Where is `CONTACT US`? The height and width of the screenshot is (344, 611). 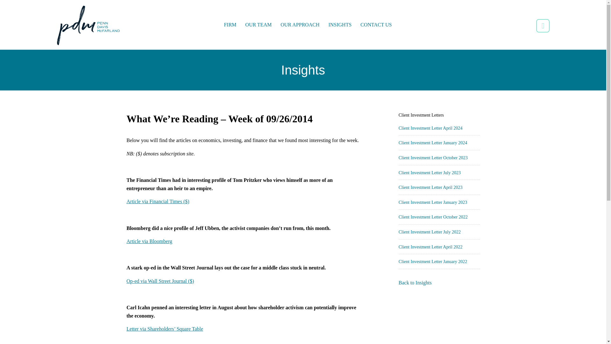
CONTACT US is located at coordinates (376, 25).